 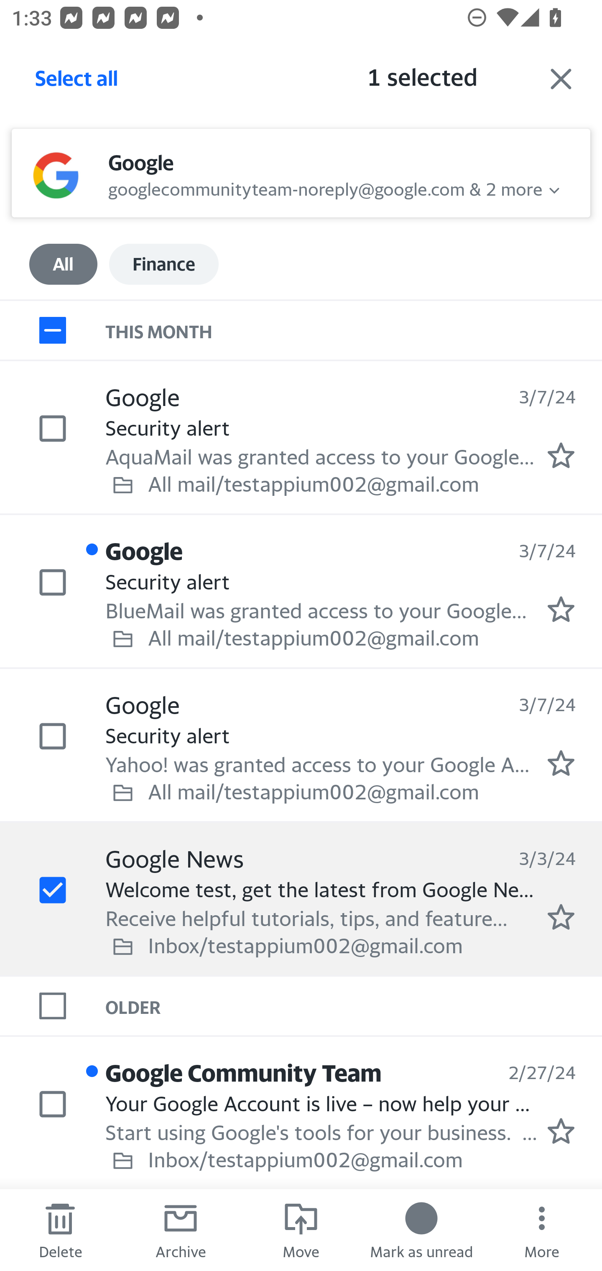 I want to click on Delete, so click(x=60, y=1230).